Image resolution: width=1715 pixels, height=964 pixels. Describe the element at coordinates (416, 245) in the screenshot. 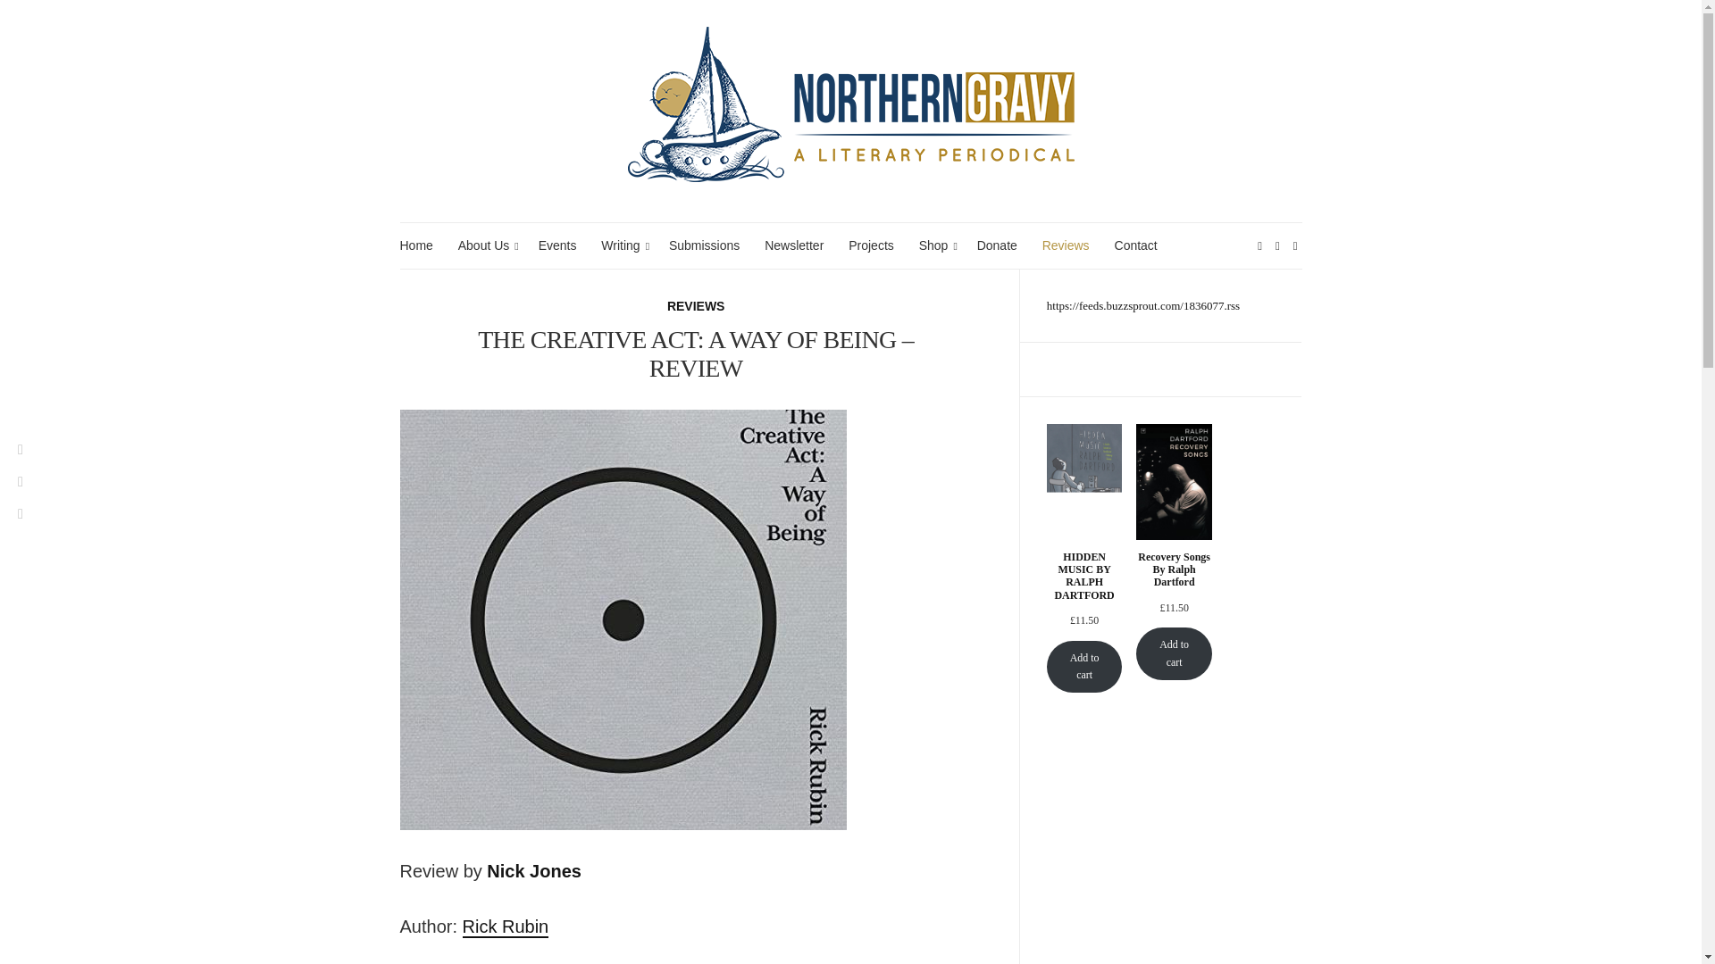

I see `Home` at that location.